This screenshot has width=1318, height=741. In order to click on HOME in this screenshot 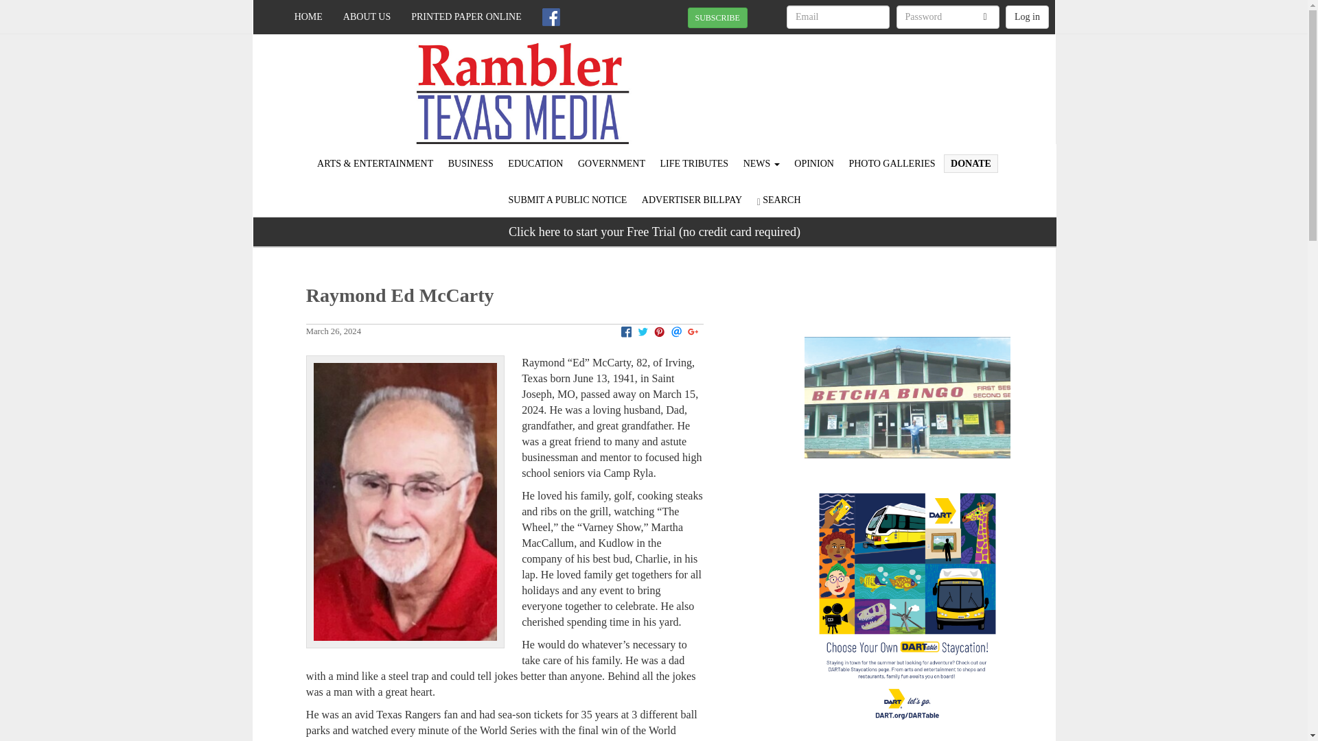, I will do `click(309, 16)`.